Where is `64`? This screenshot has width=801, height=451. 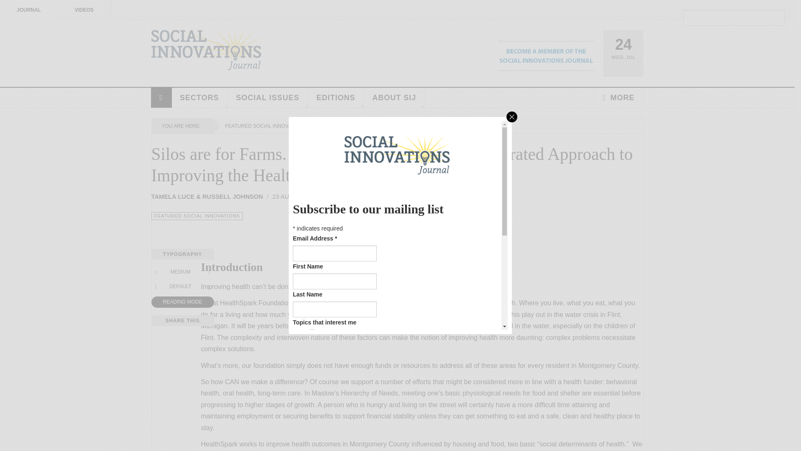
64 is located at coordinates (312, 404).